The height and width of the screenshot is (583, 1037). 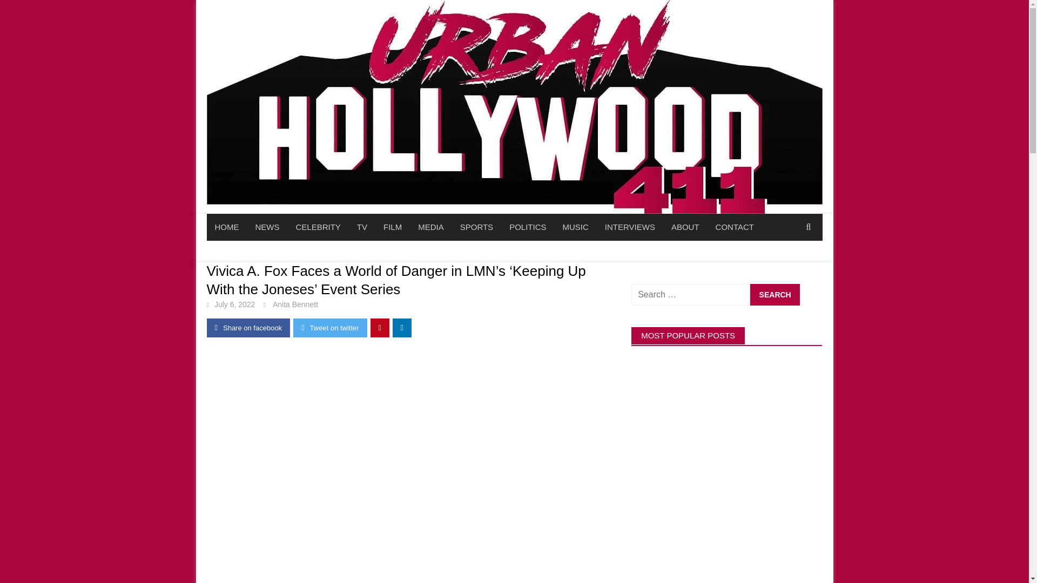 I want to click on INTERVIEWS, so click(x=630, y=227).